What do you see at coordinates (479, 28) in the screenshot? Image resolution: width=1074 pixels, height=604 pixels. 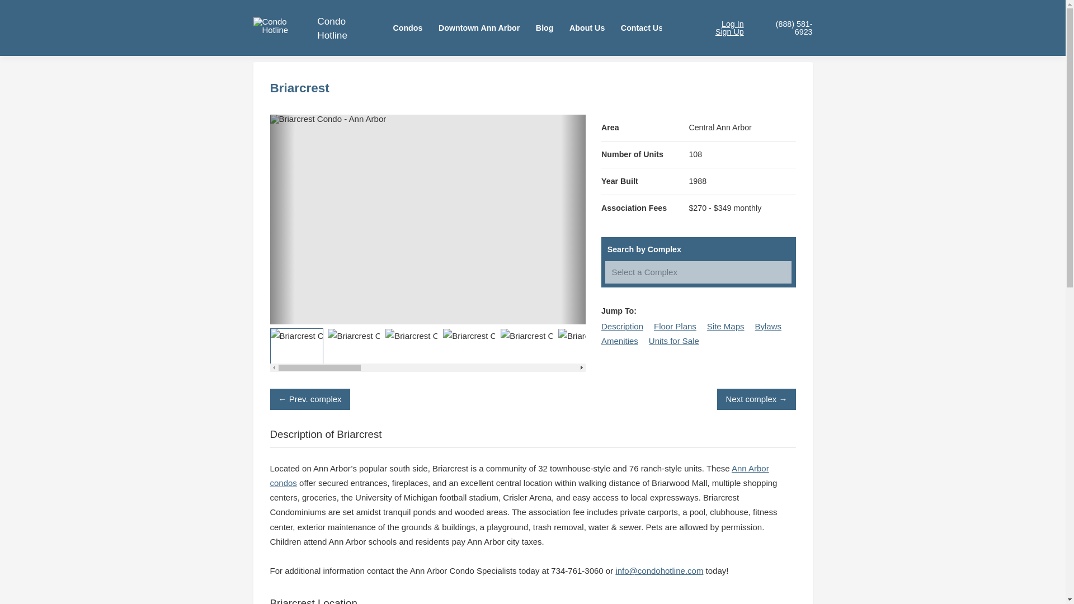 I see `Downtown Ann Arbor` at bounding box center [479, 28].